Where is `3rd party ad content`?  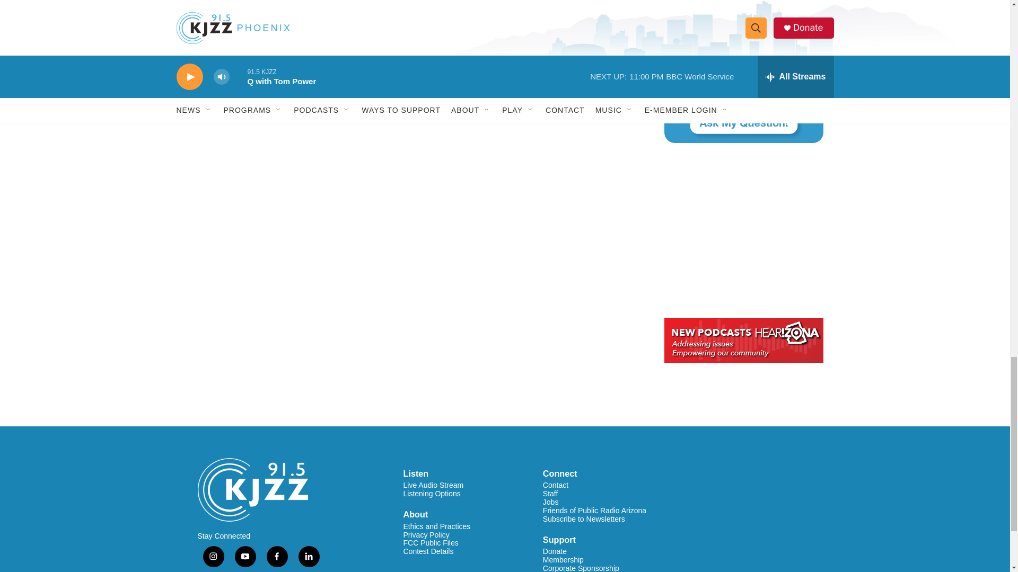
3rd party ad content is located at coordinates (743, 230).